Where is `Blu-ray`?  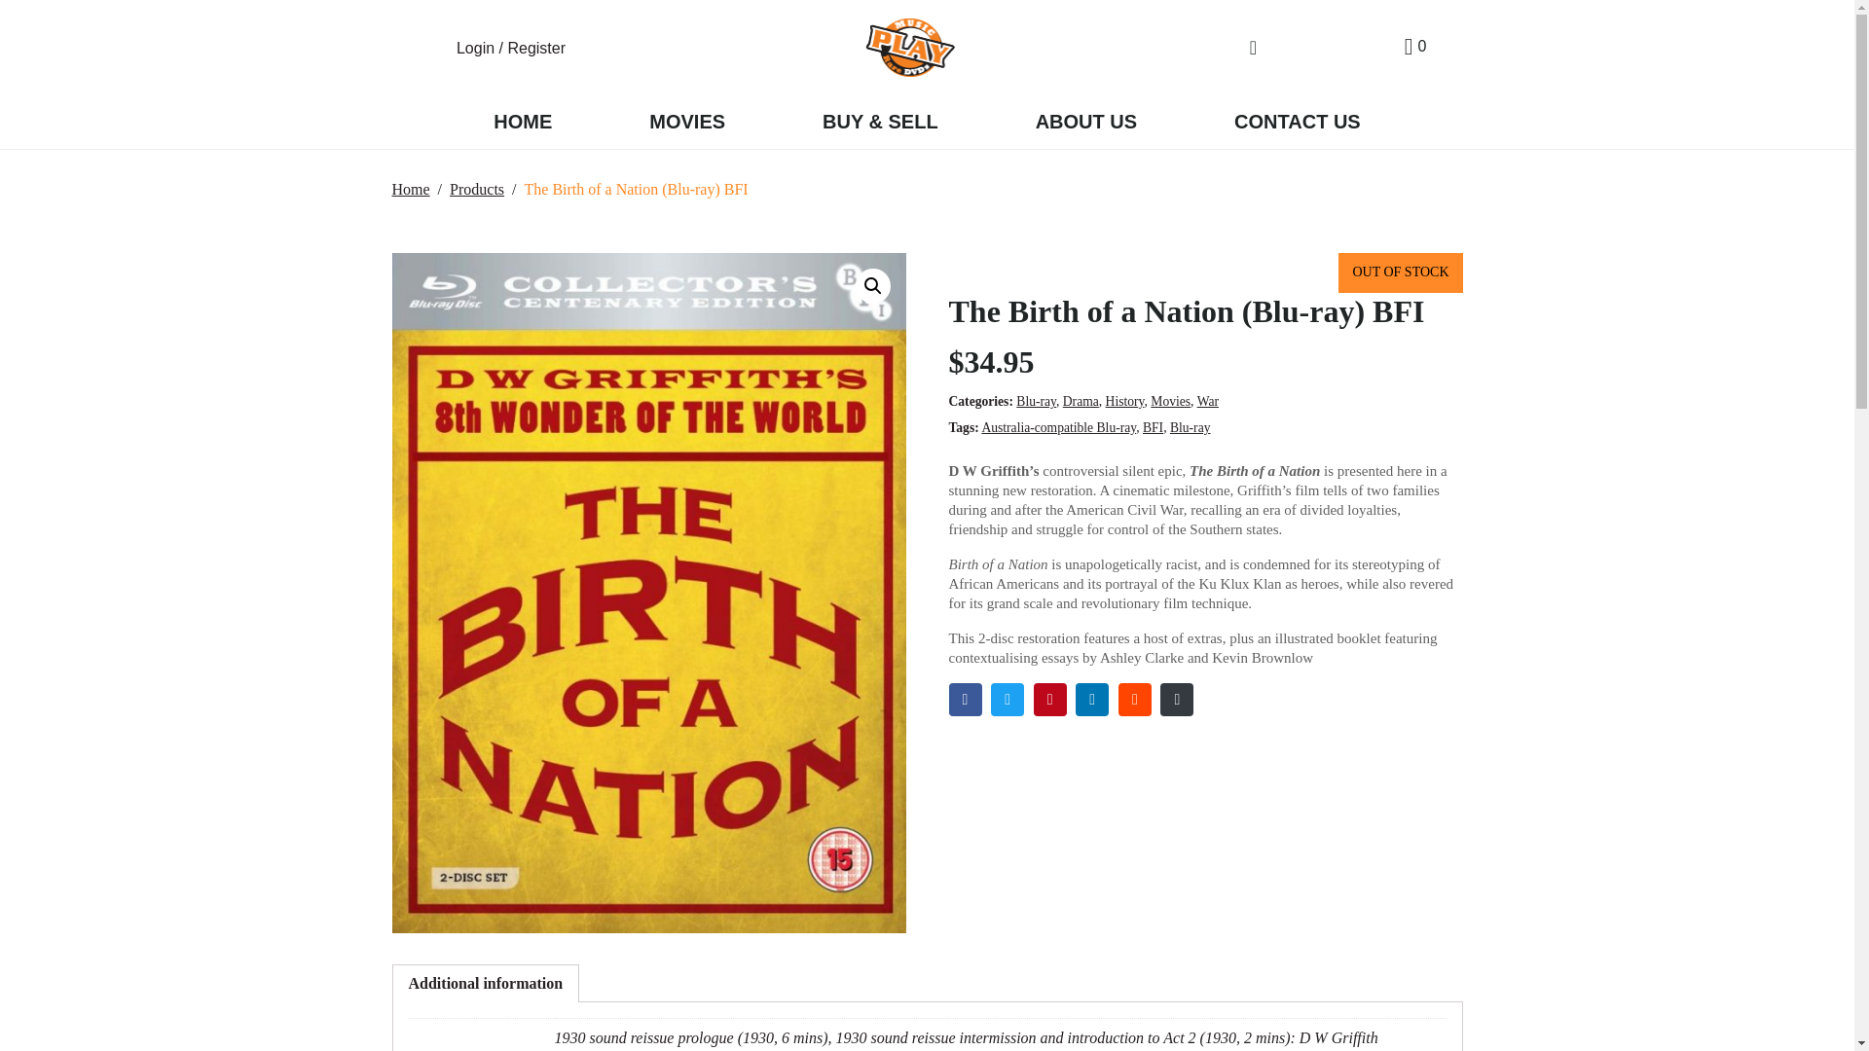 Blu-ray is located at coordinates (1036, 401).